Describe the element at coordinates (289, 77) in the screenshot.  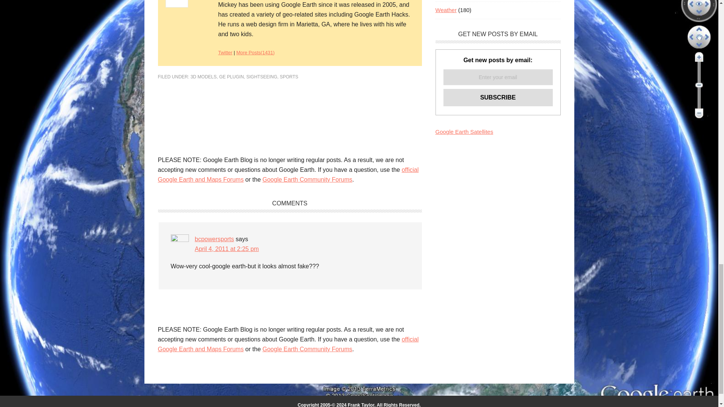
I see `SPORTS` at that location.